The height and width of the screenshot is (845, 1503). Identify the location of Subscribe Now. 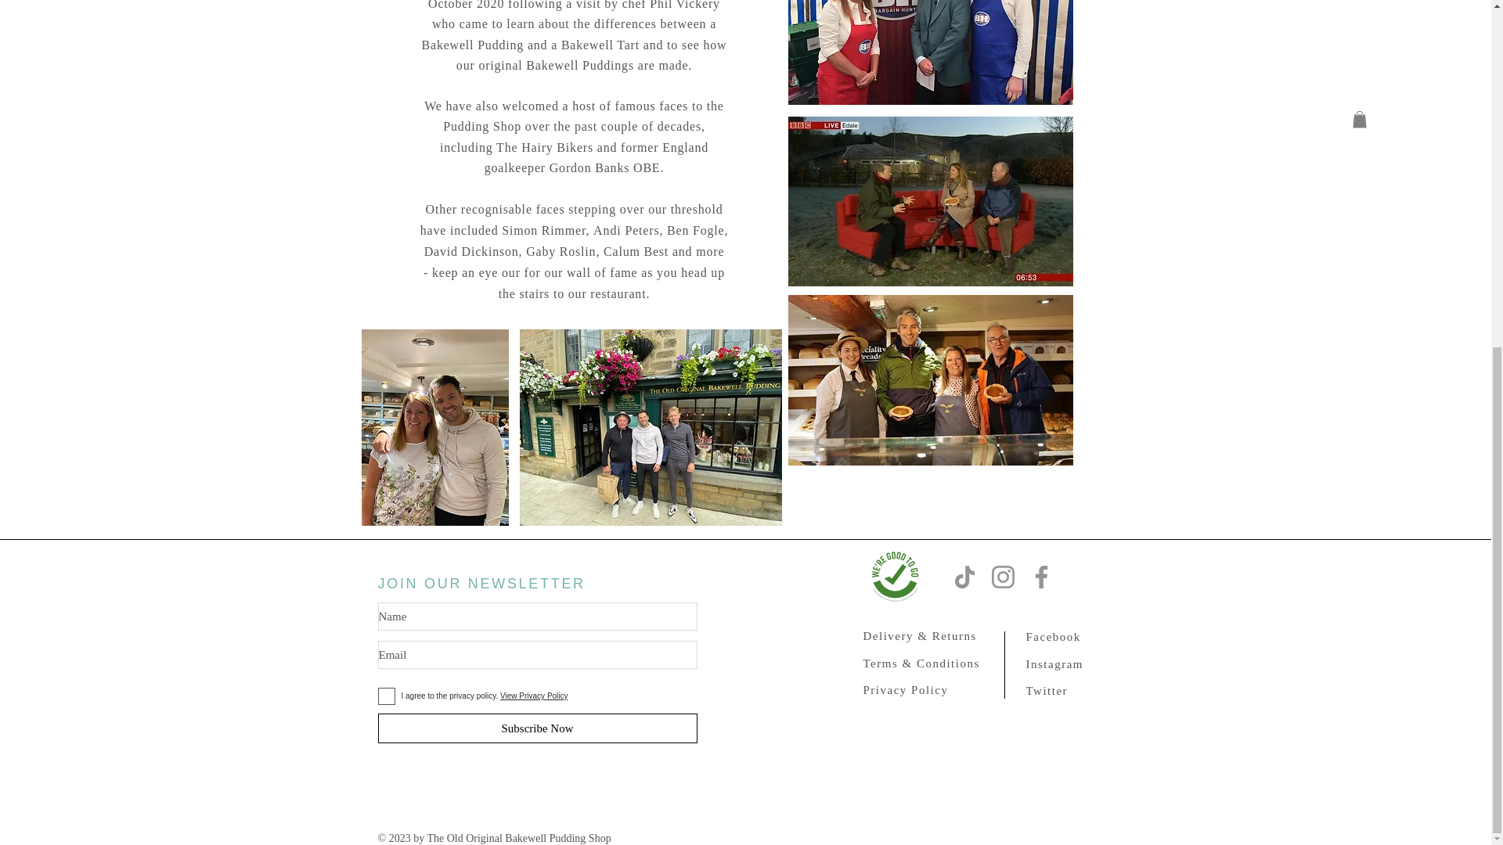
(537, 728).